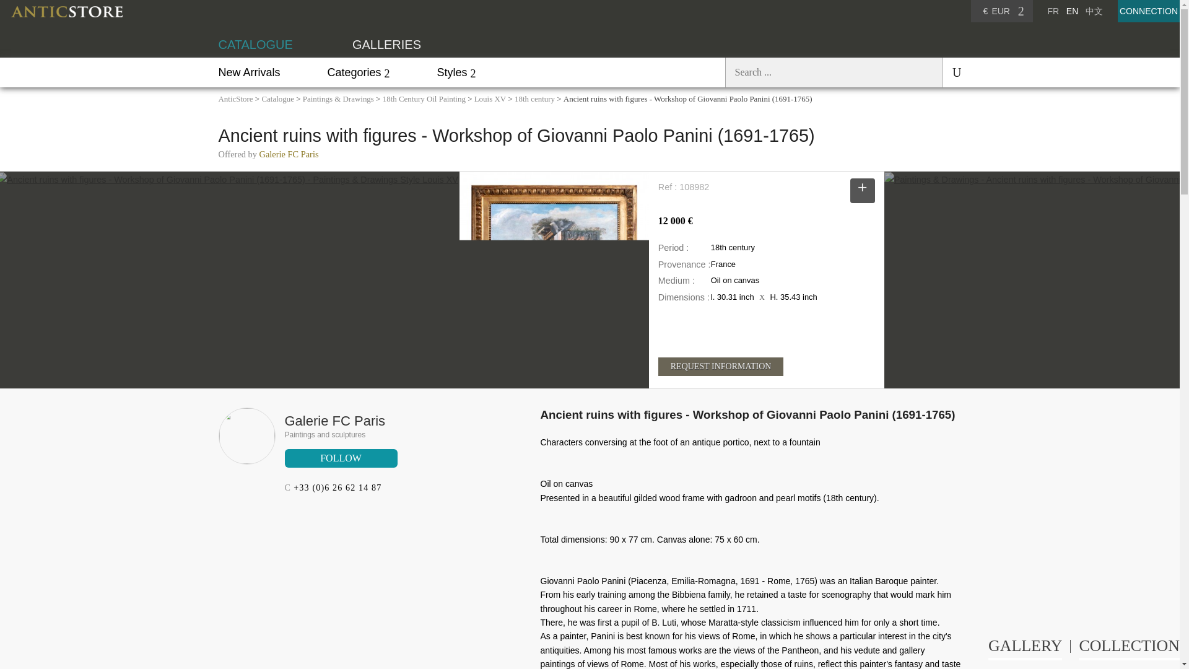 The image size is (1189, 669). I want to click on FR, so click(1053, 11).